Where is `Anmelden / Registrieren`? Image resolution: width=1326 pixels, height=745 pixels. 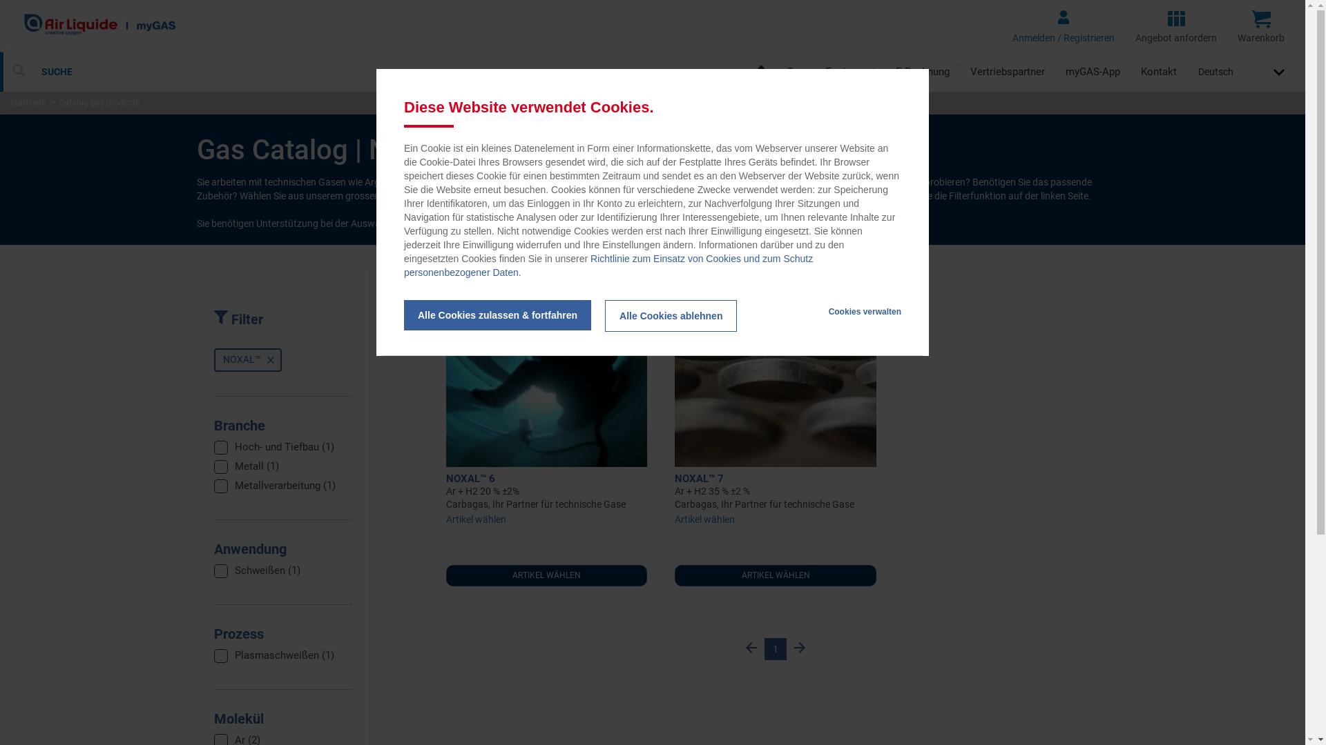
Anmelden / Registrieren is located at coordinates (1064, 26).